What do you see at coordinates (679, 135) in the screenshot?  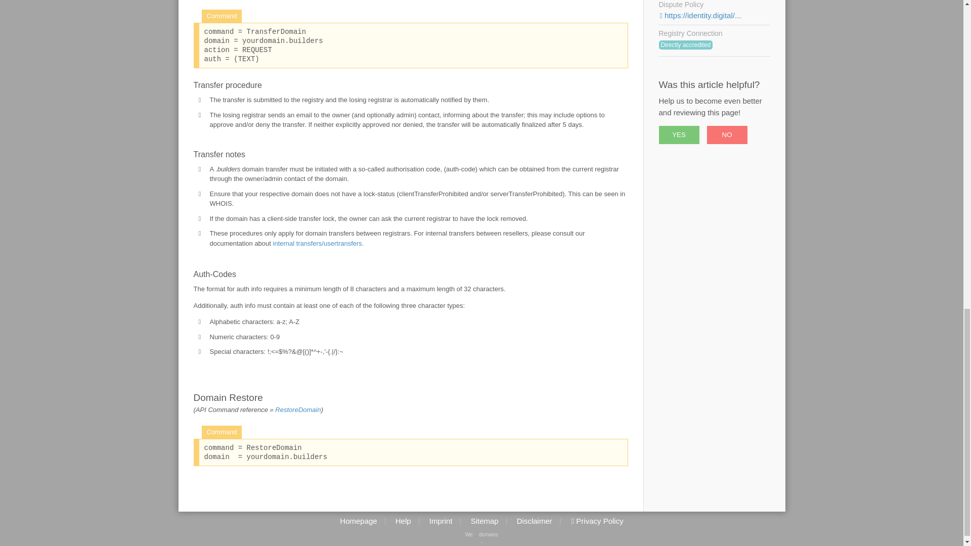 I see `YES` at bounding box center [679, 135].